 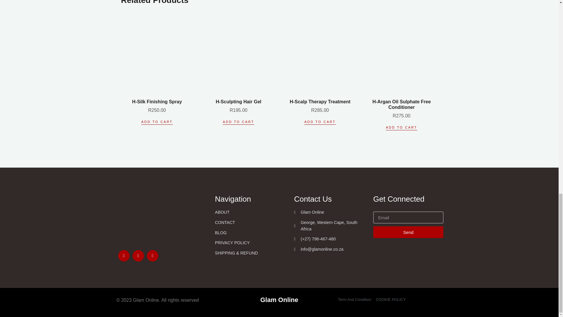 I want to click on ADD TO CART, so click(x=320, y=122).